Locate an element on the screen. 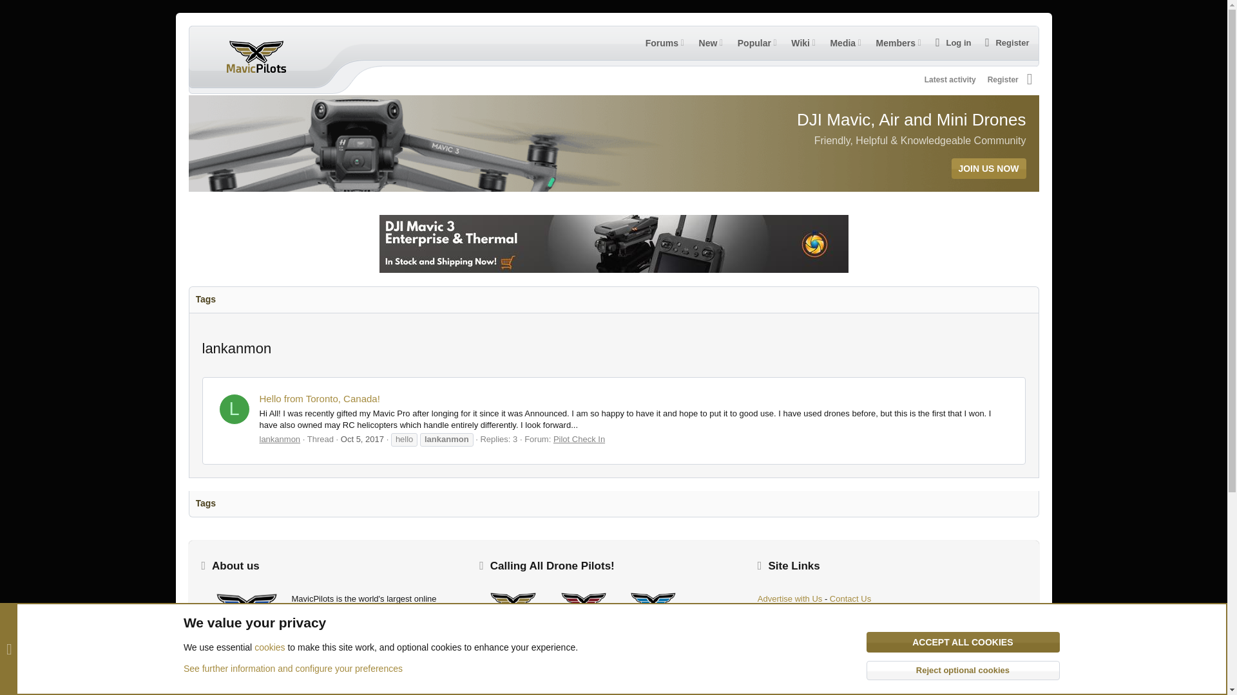 The height and width of the screenshot is (695, 1237). Parrot Pilots is located at coordinates (653, 676).